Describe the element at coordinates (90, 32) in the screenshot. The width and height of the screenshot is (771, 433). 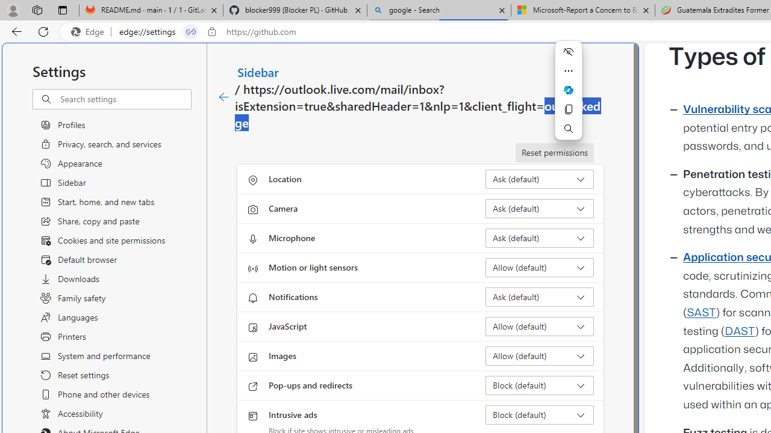
I see `Edge` at that location.